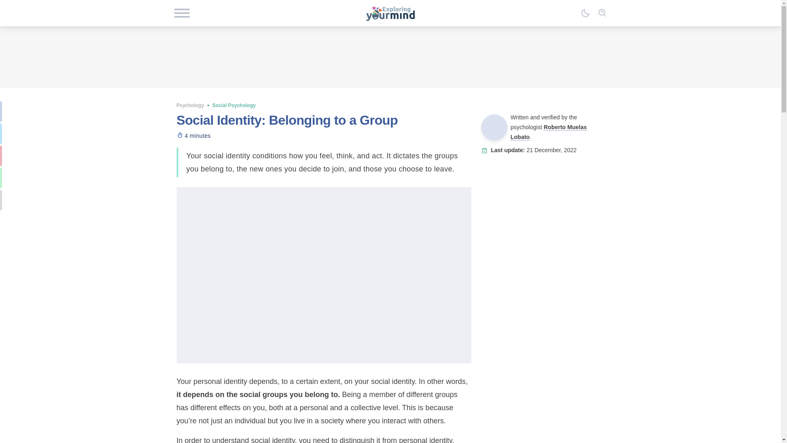  What do you see at coordinates (234, 105) in the screenshot?
I see `Social Psychology` at bounding box center [234, 105].